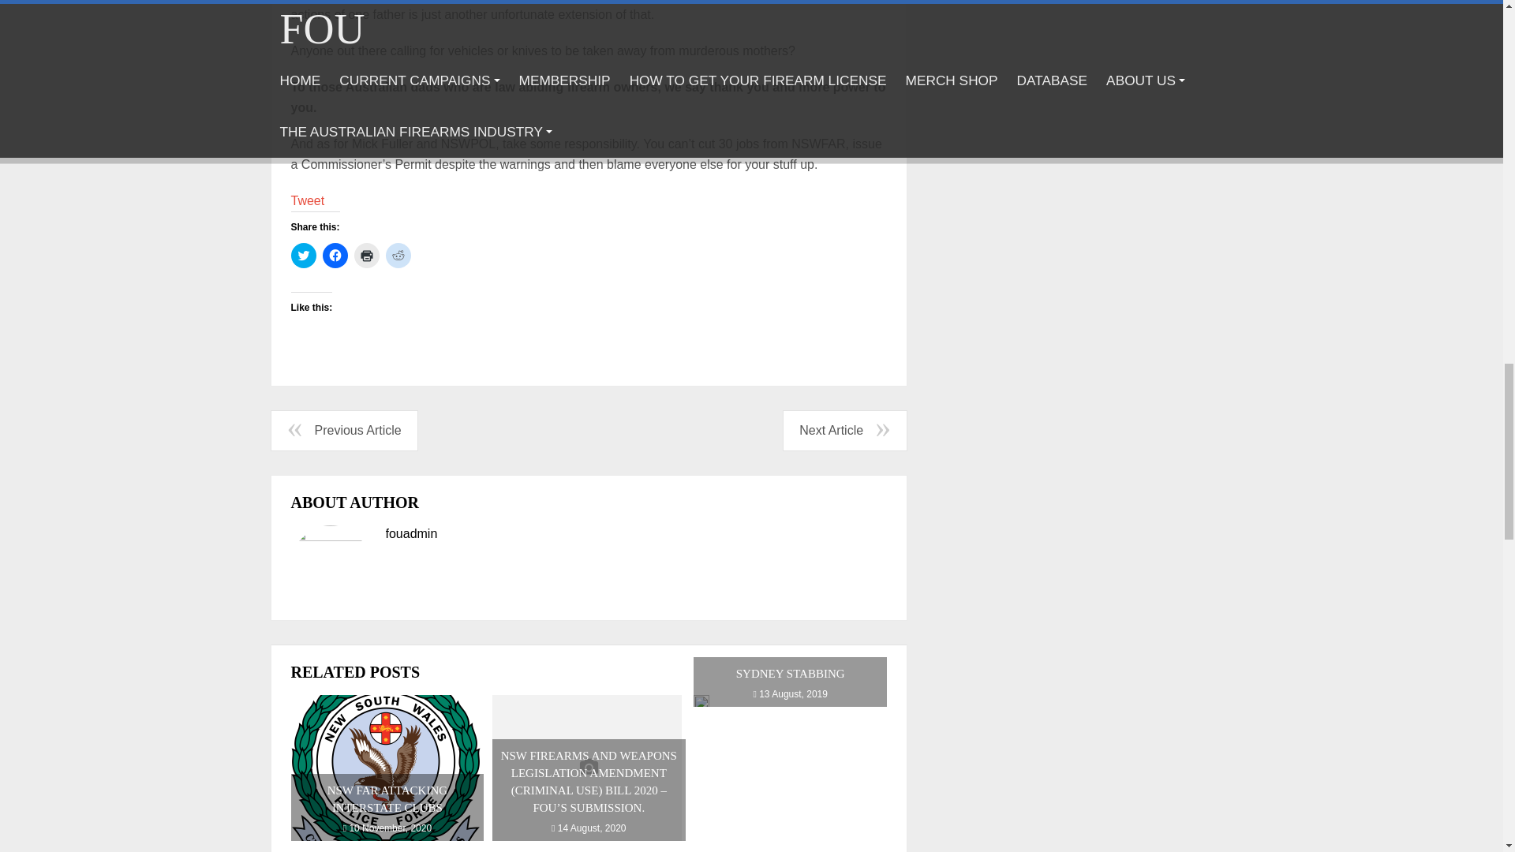  Describe the element at coordinates (303, 256) in the screenshot. I see `Click to share on Twitter` at that location.